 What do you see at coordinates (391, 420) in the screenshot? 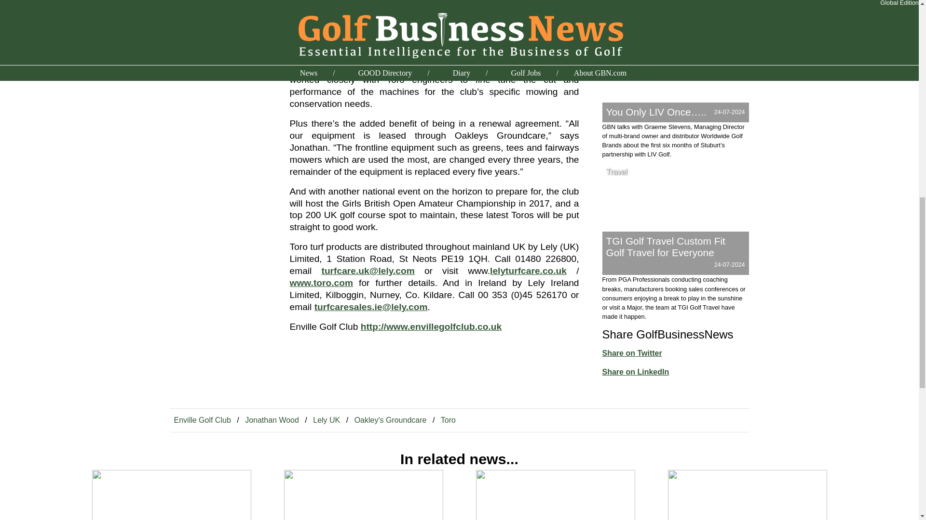
I see `Oakley's Groundcare` at bounding box center [391, 420].